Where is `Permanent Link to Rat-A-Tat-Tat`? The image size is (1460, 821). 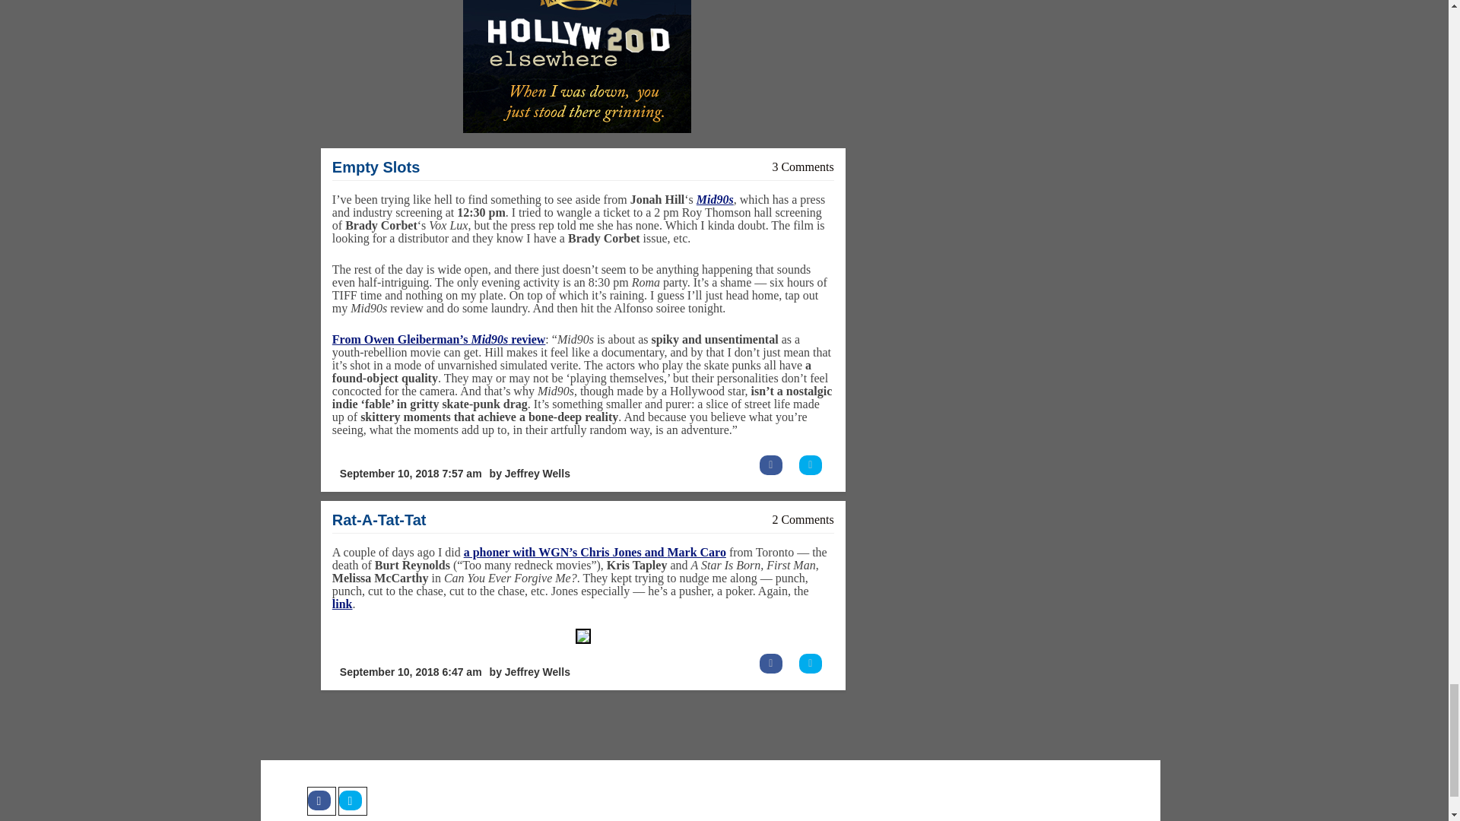
Permanent Link to Rat-A-Tat-Tat is located at coordinates (379, 520).